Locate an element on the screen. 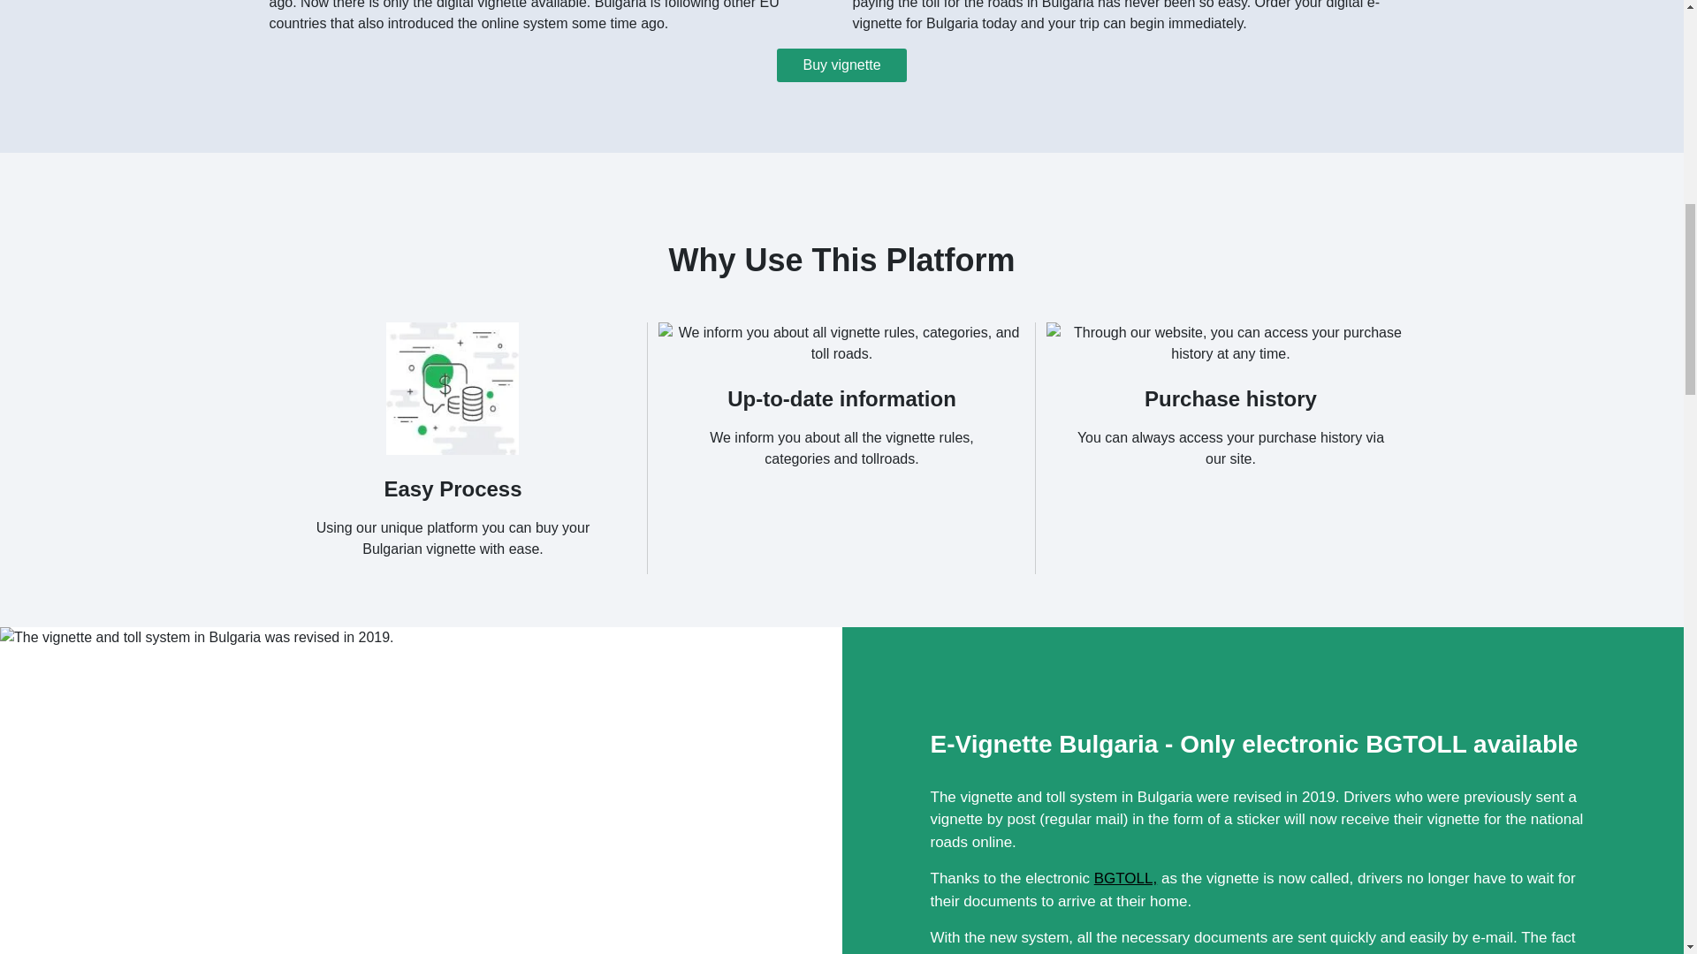  Buy your Bulgarian vignette easily is located at coordinates (453, 389).